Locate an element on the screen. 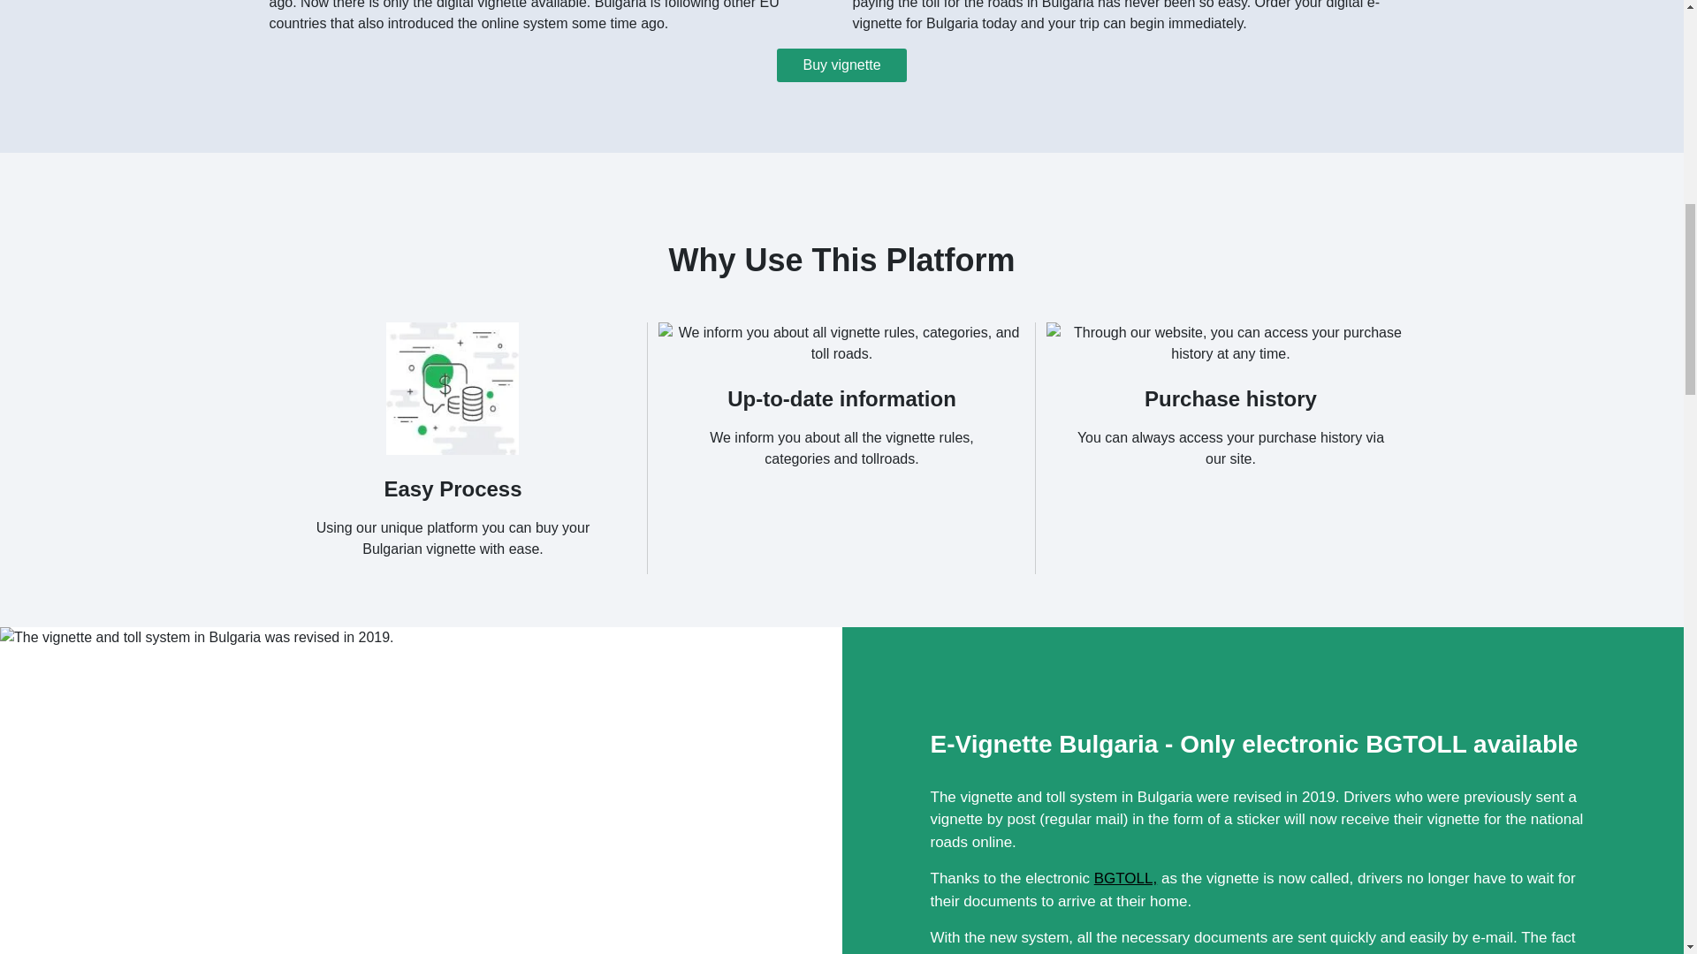  Buy your Bulgarian vignette easily is located at coordinates (453, 389).